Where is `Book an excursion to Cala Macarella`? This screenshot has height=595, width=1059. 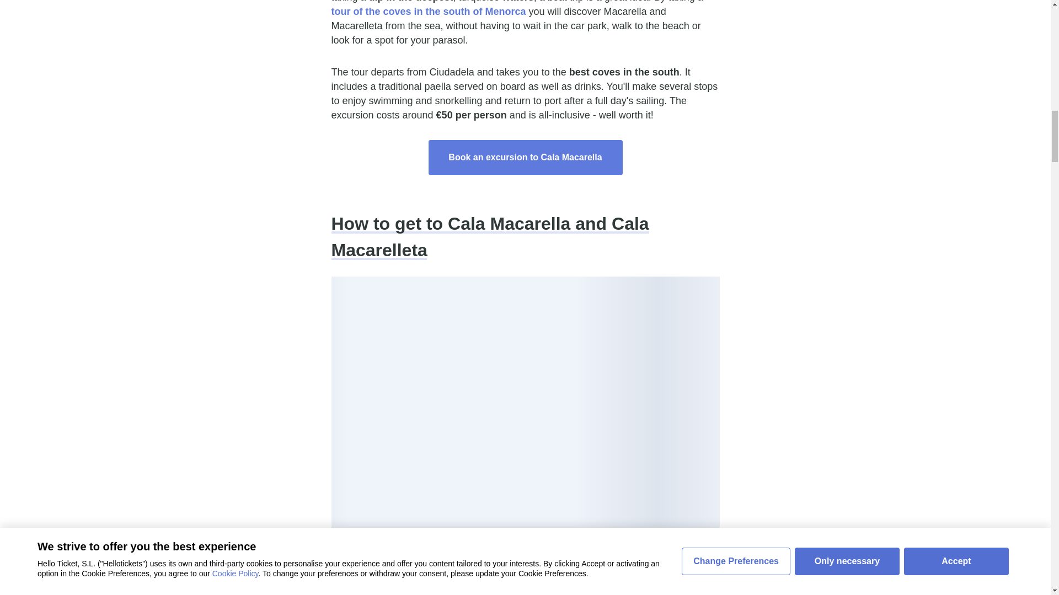
Book an excursion to Cala Macarella is located at coordinates (525, 157).